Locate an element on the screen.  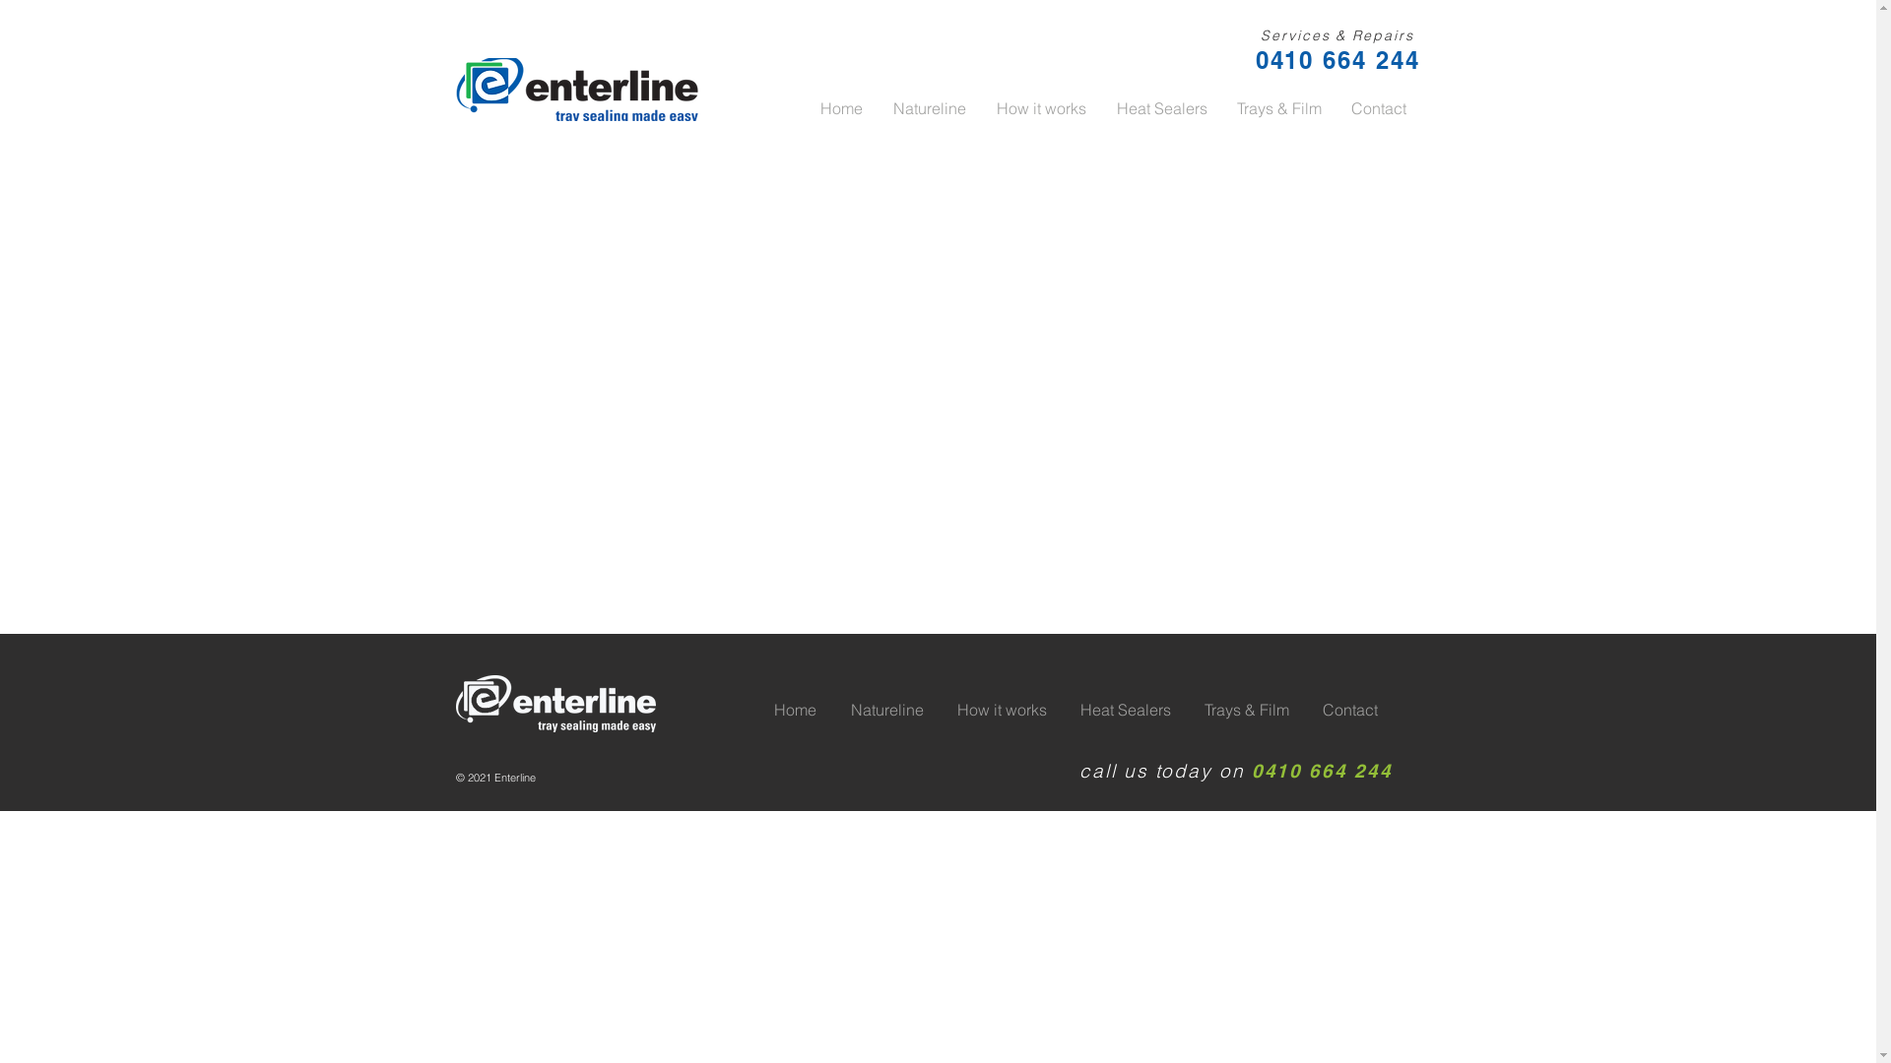
How it works is located at coordinates (1041, 108).